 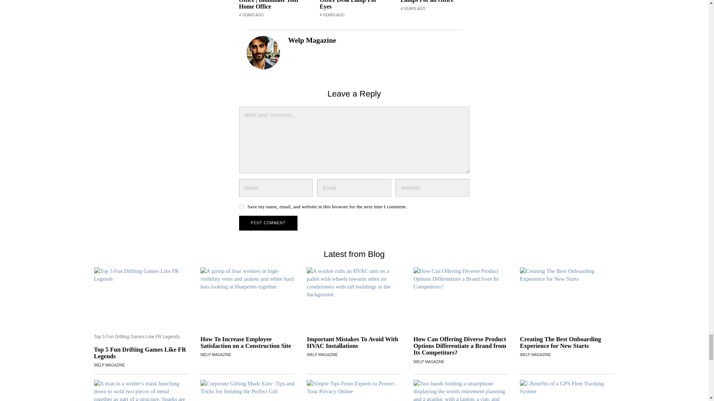 What do you see at coordinates (332, 15) in the screenshot?
I see `07 Nov, 2020 11:00:52` at bounding box center [332, 15].